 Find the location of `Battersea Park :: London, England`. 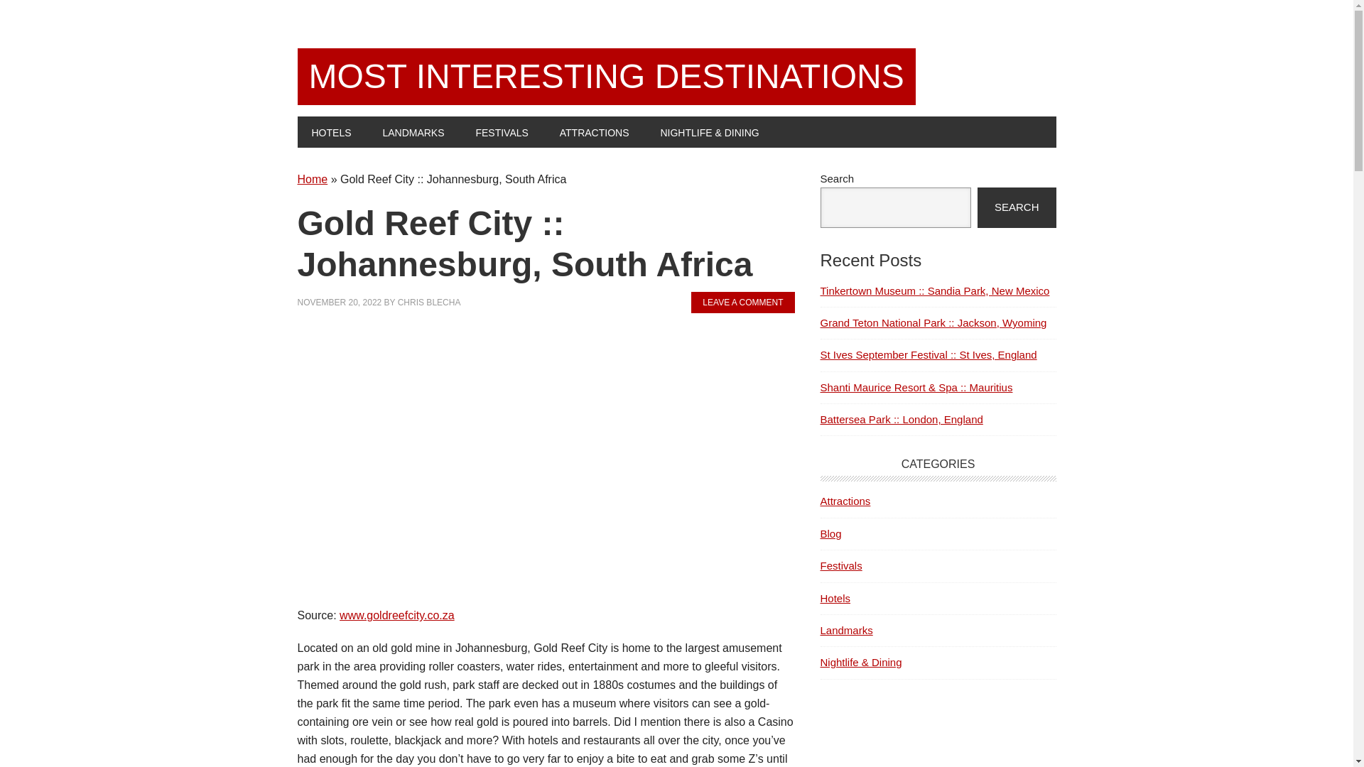

Battersea Park :: London, England is located at coordinates (901, 419).